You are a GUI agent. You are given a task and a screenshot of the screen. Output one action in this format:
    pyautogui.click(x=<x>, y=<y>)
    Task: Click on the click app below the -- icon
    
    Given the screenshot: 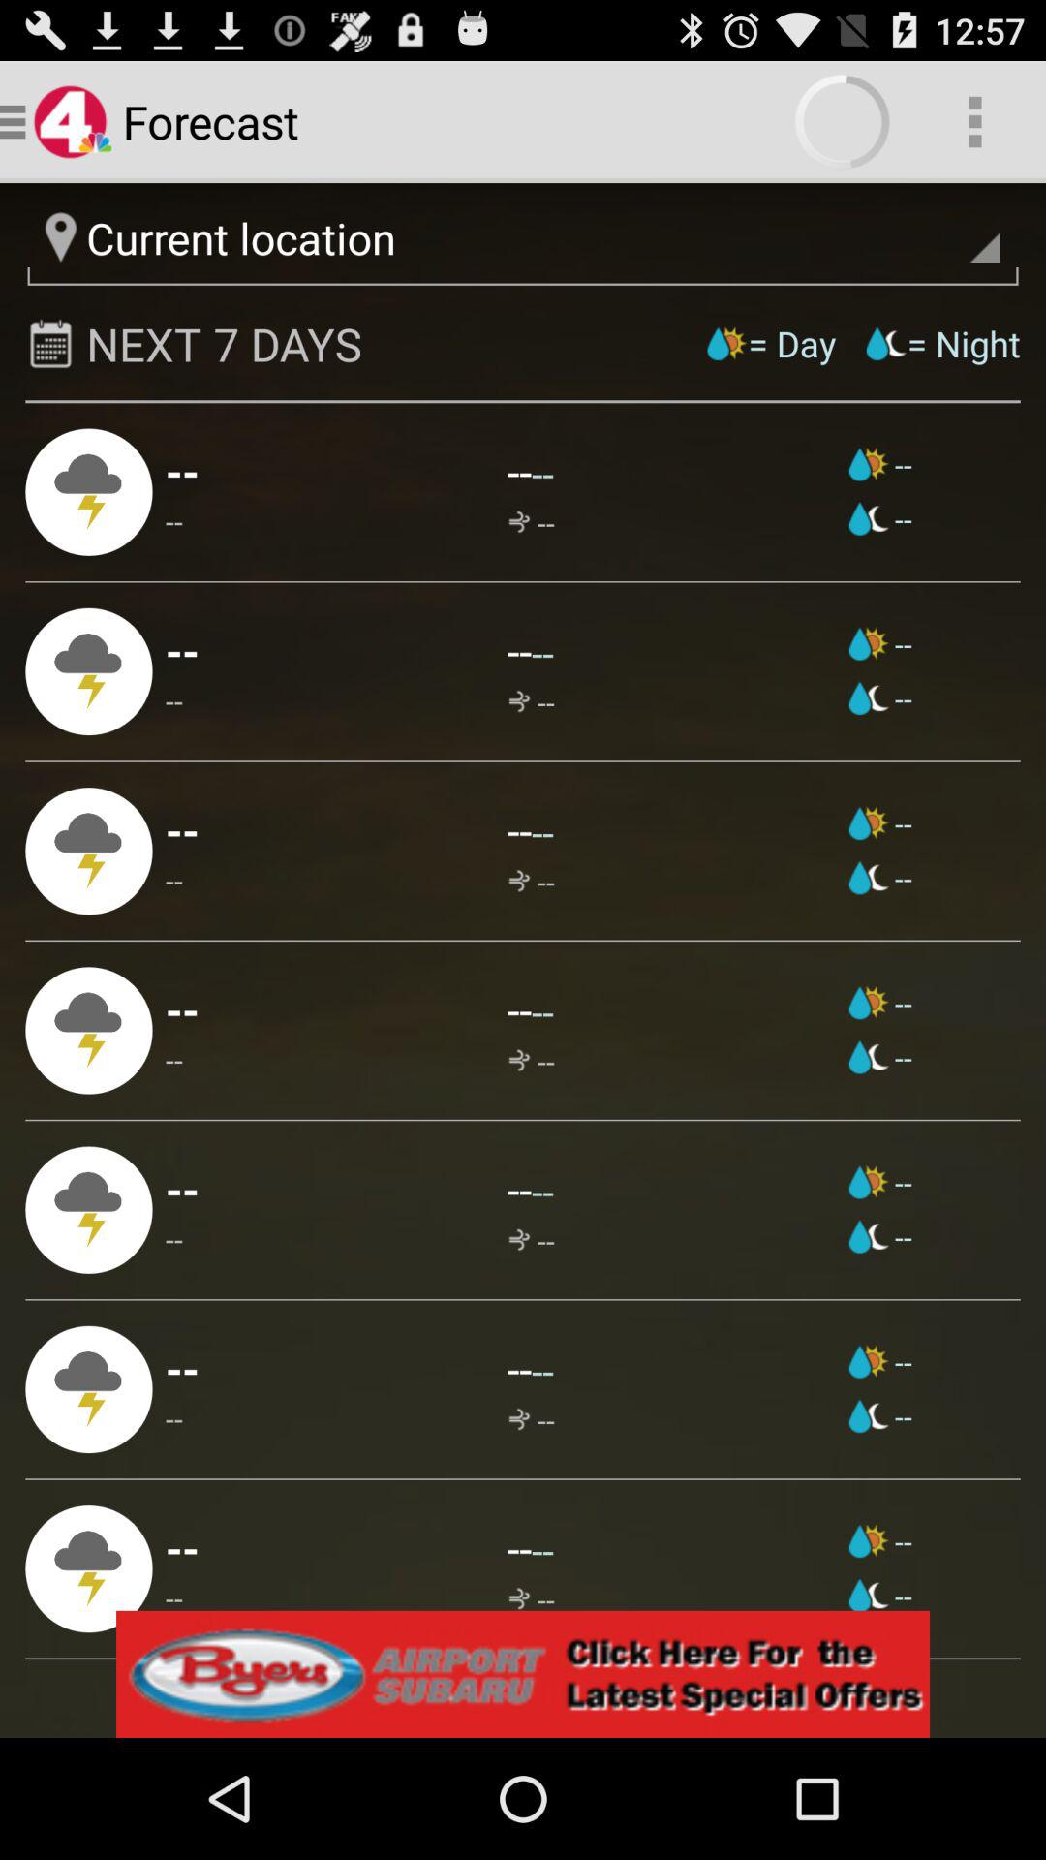 What is the action you would take?
    pyautogui.click(x=173, y=1598)
    